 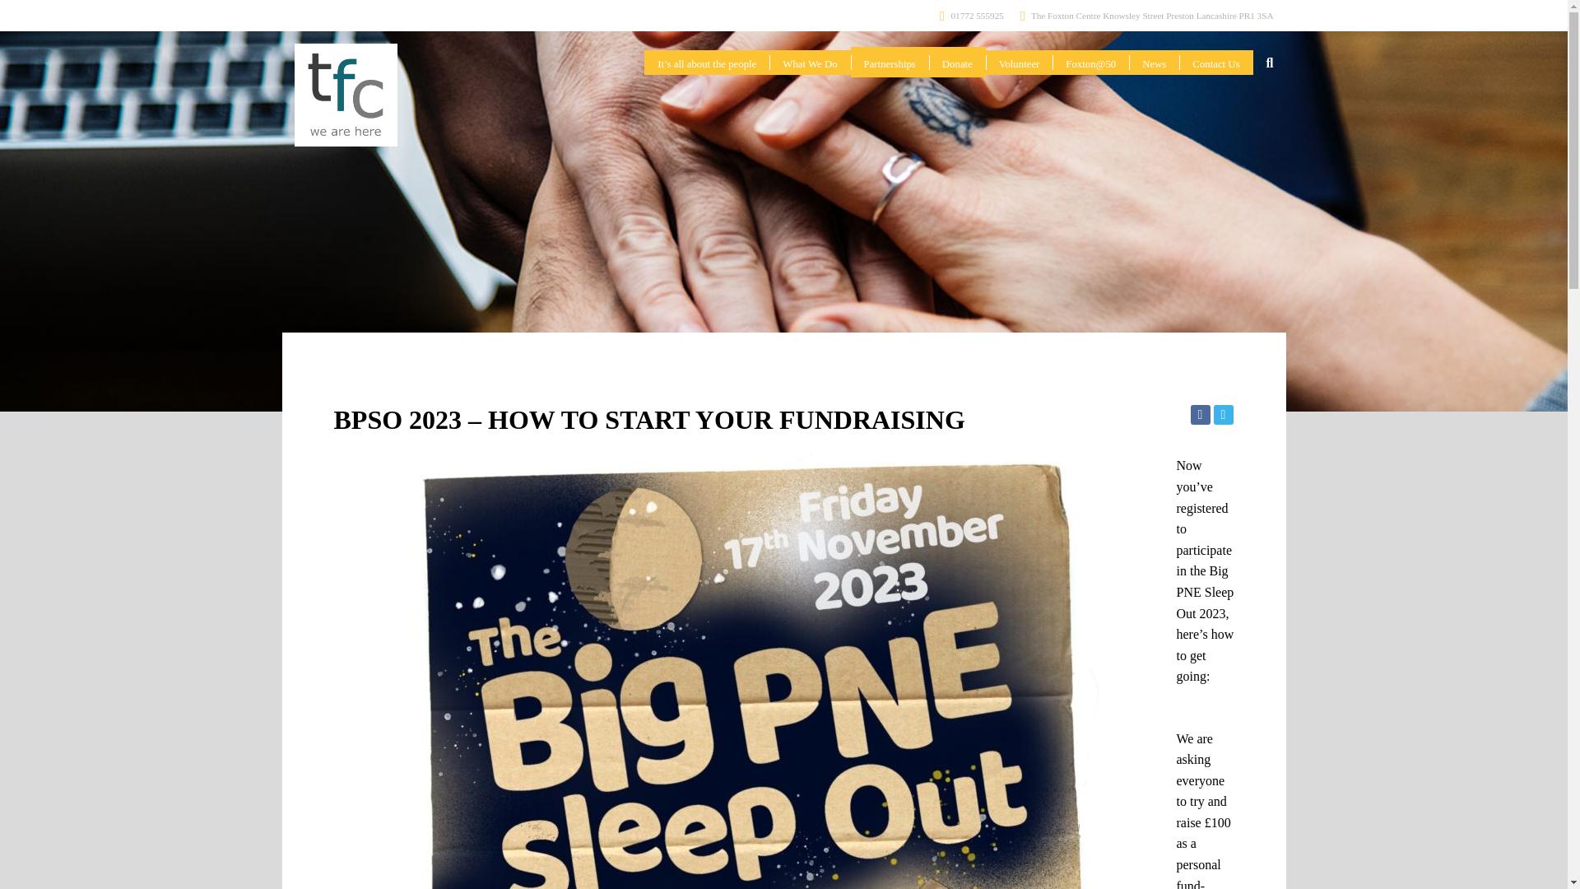 I want to click on Call the The Foxton Centre, so click(x=971, y=16).